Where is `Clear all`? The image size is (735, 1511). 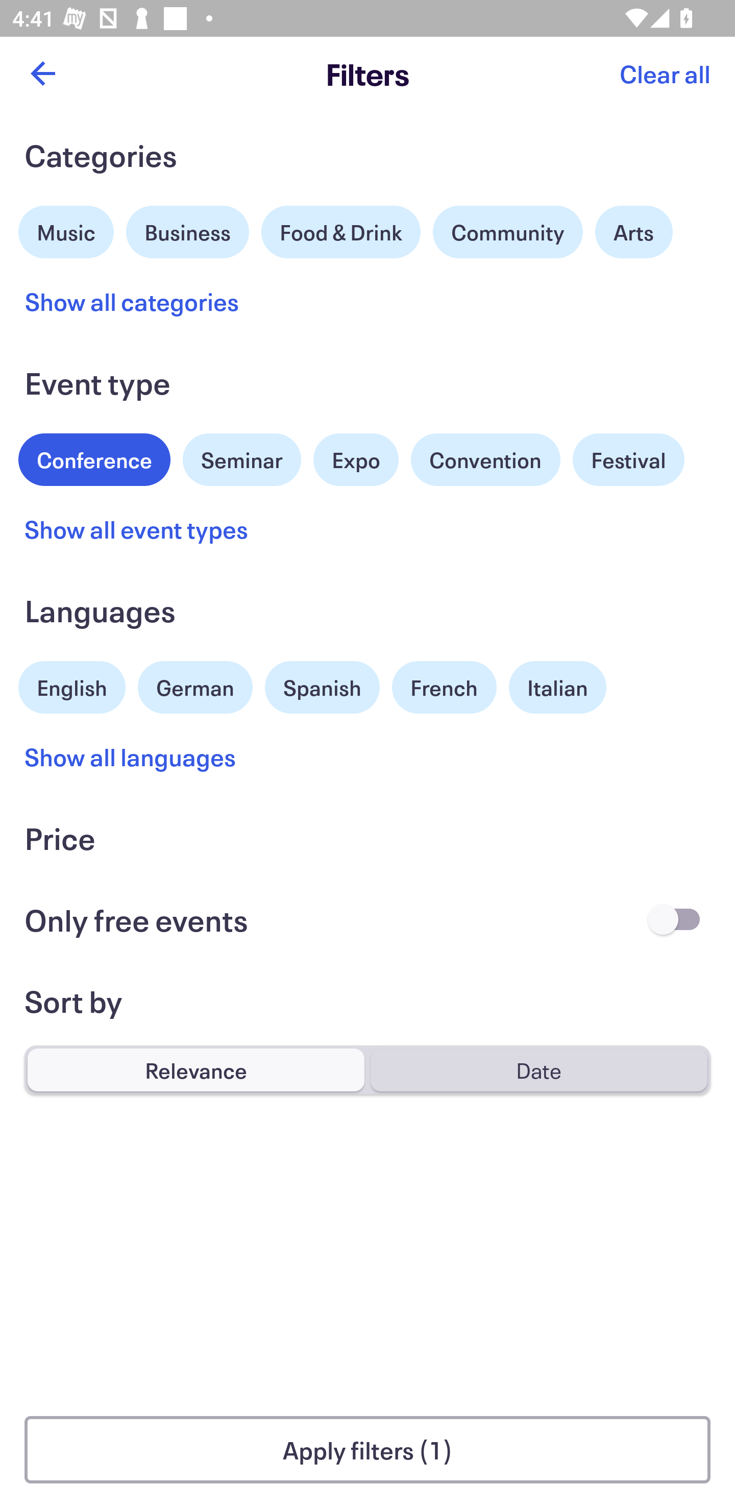
Clear all is located at coordinates (665, 74).